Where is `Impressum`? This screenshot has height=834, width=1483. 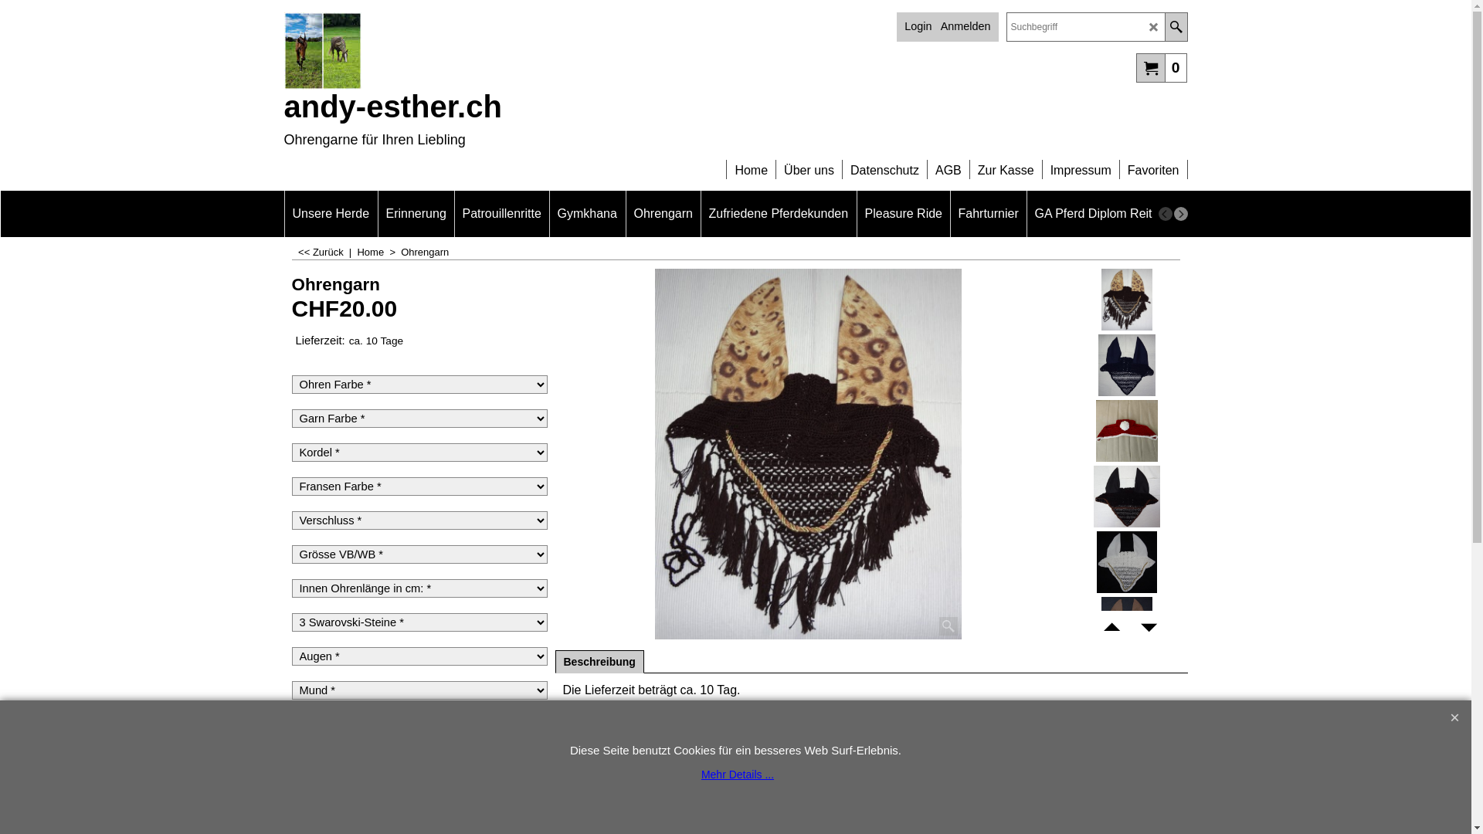
Impressum is located at coordinates (1081, 164).